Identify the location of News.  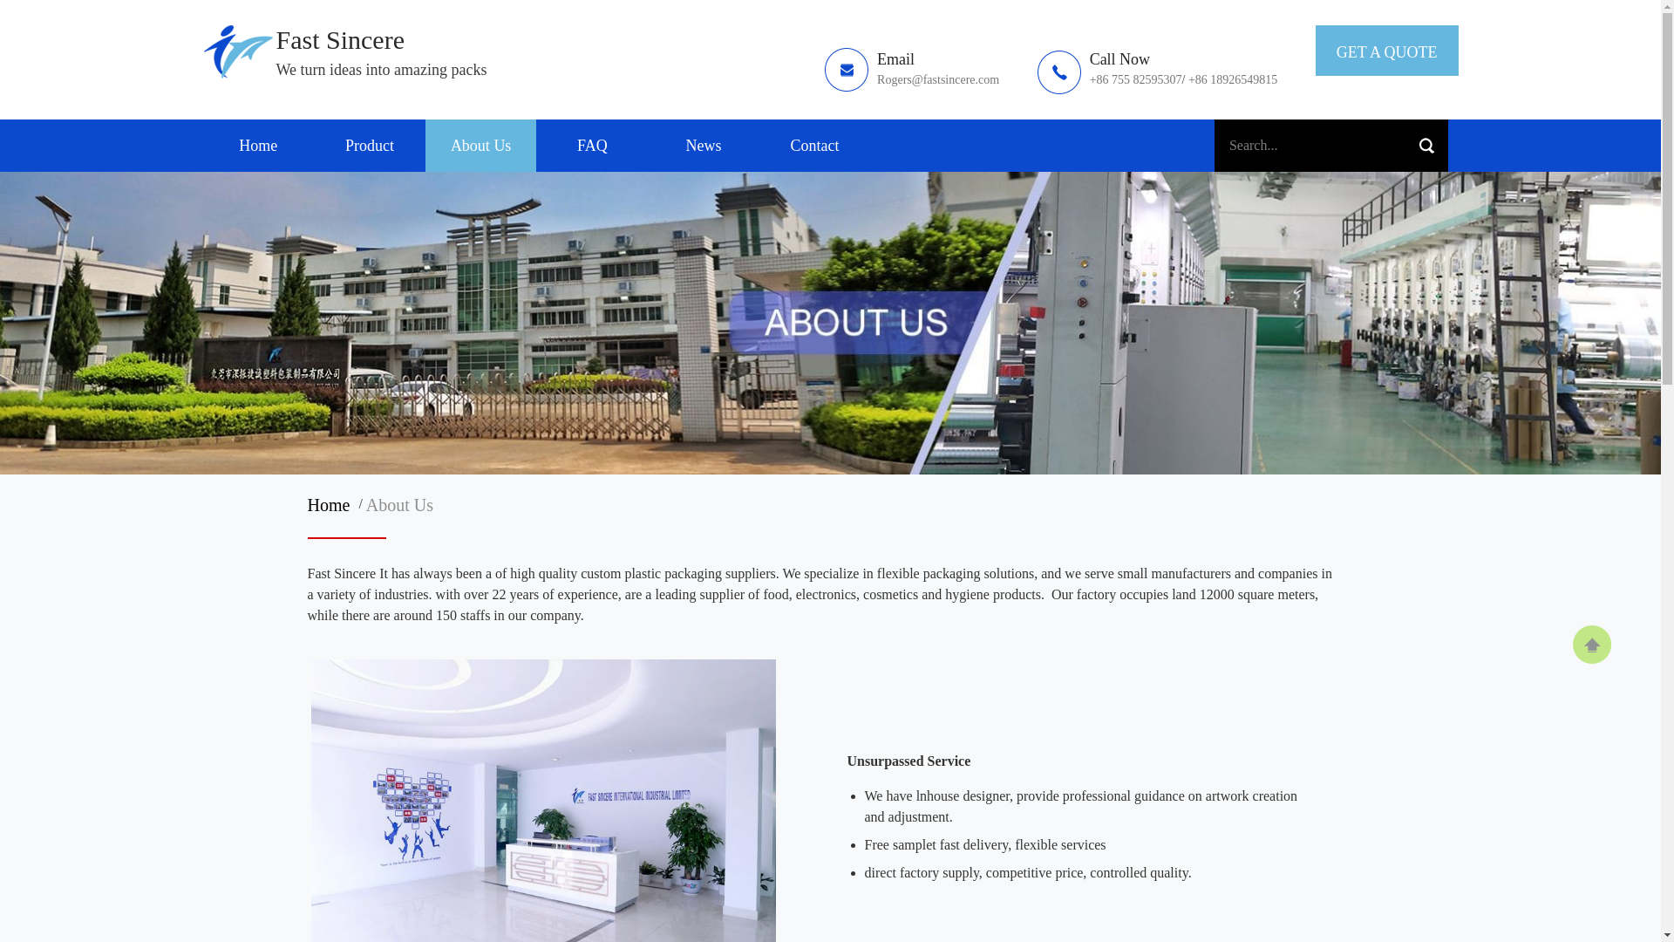
(704, 145).